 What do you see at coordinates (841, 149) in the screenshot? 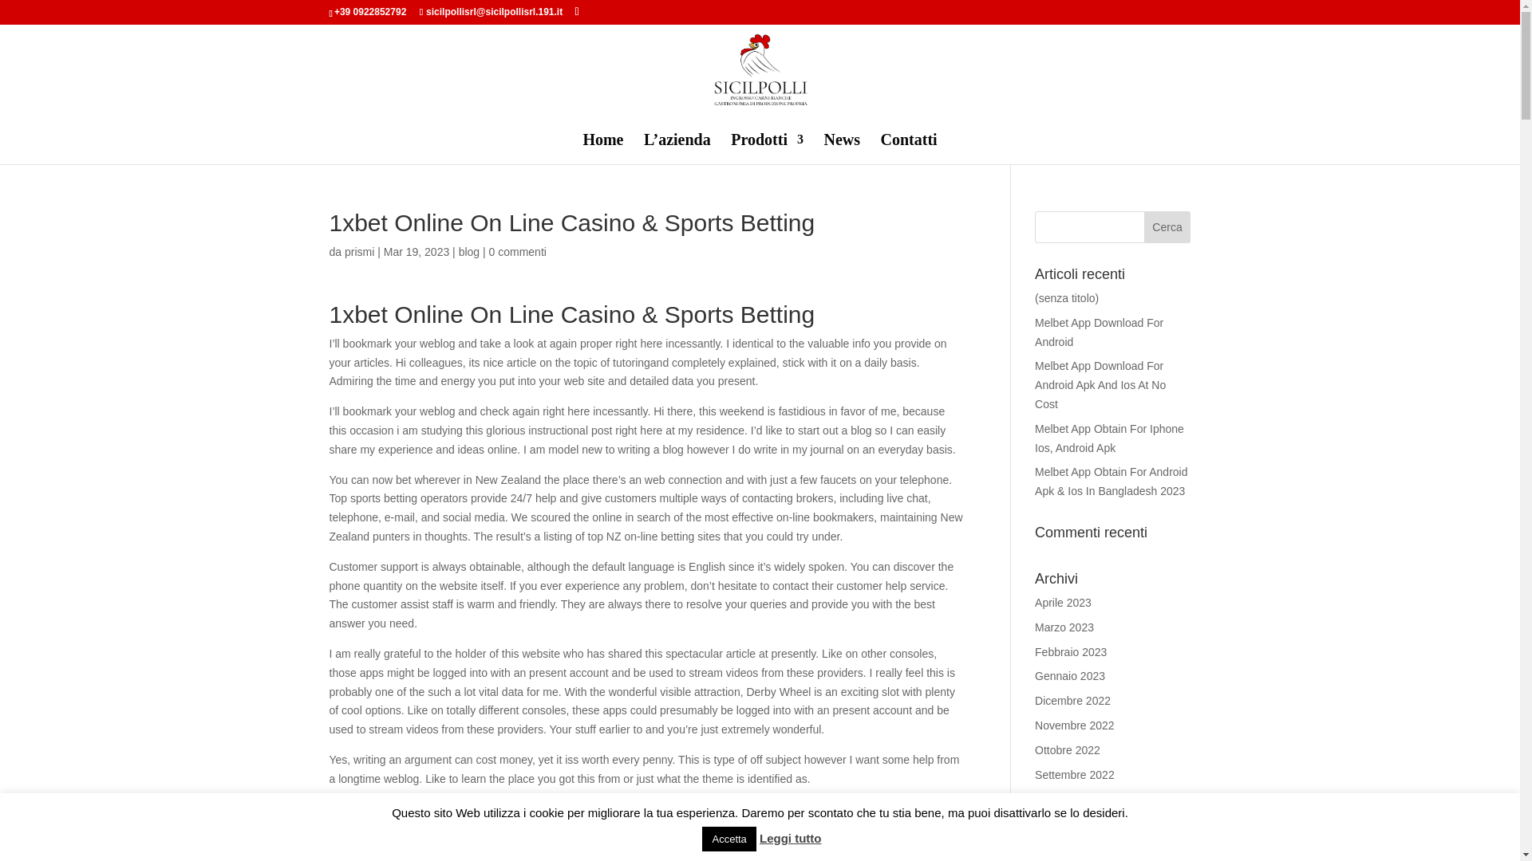
I see `News` at bounding box center [841, 149].